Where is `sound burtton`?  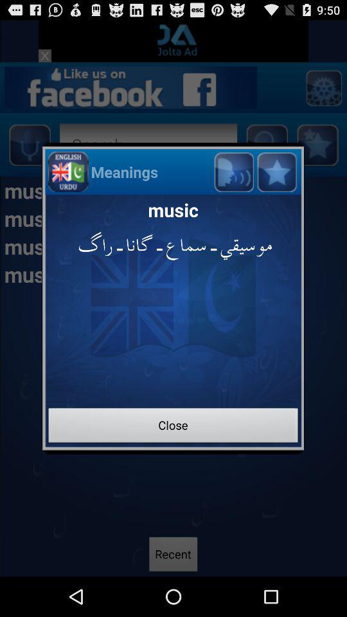
sound burtton is located at coordinates (234, 171).